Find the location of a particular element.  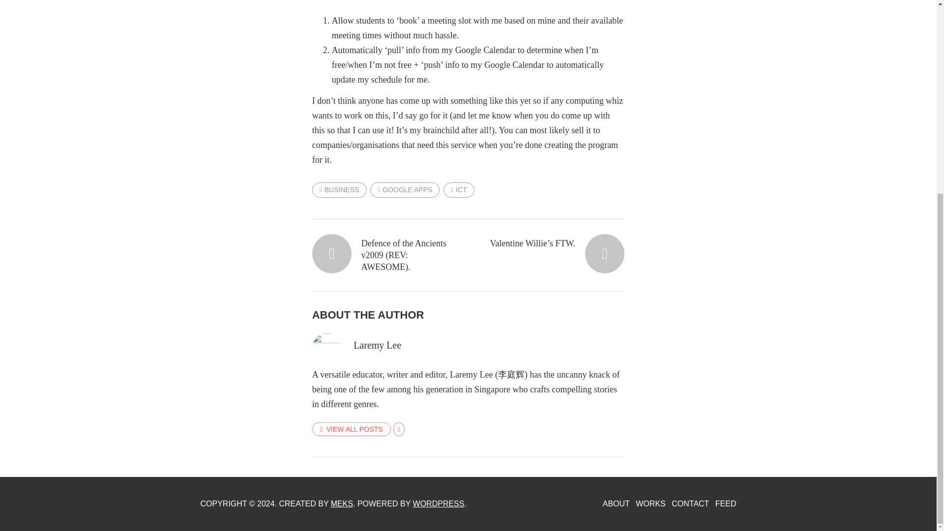

BUSINESS is located at coordinates (339, 189).